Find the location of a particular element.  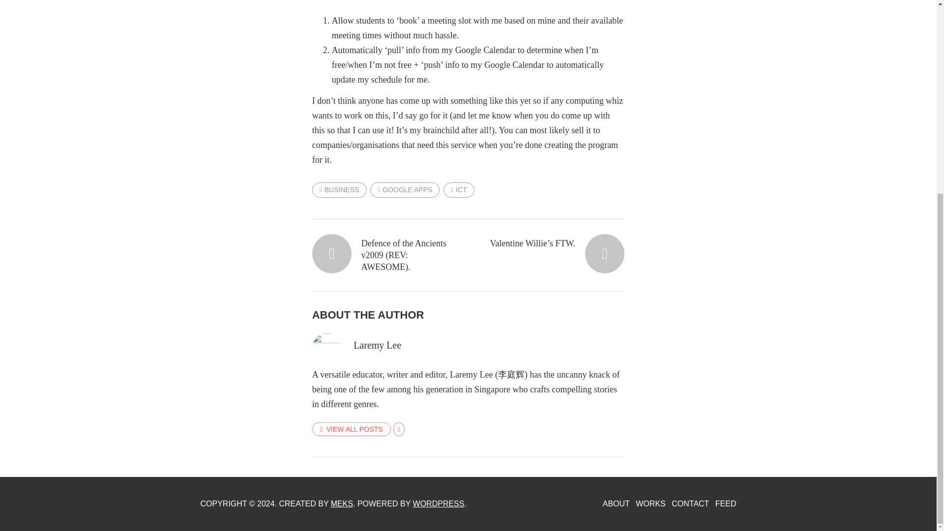

BUSINESS is located at coordinates (339, 189).